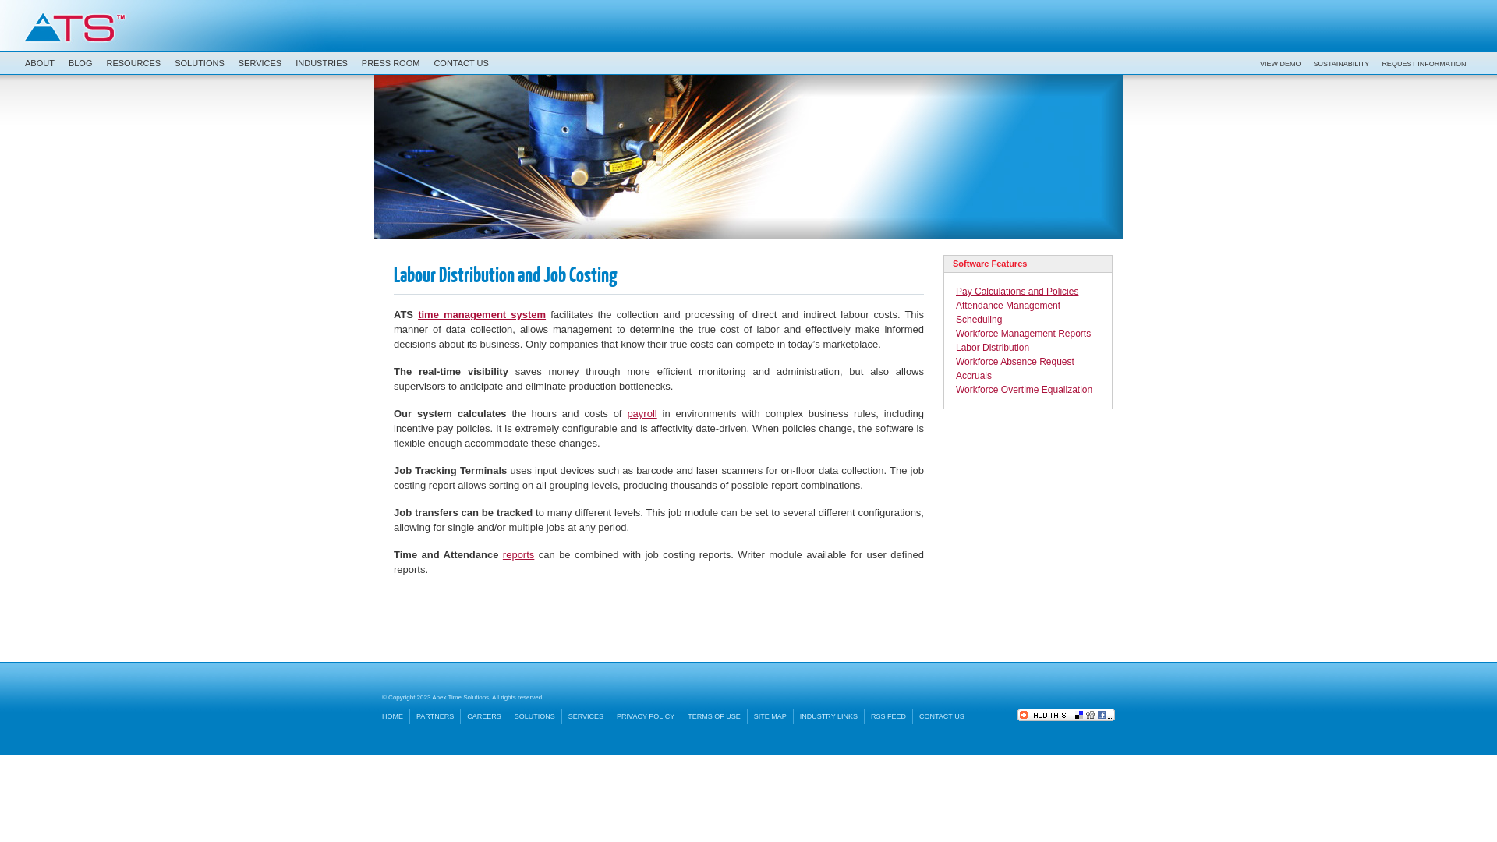  Describe the element at coordinates (1342, 62) in the screenshot. I see `SUSTAINABILITY` at that location.